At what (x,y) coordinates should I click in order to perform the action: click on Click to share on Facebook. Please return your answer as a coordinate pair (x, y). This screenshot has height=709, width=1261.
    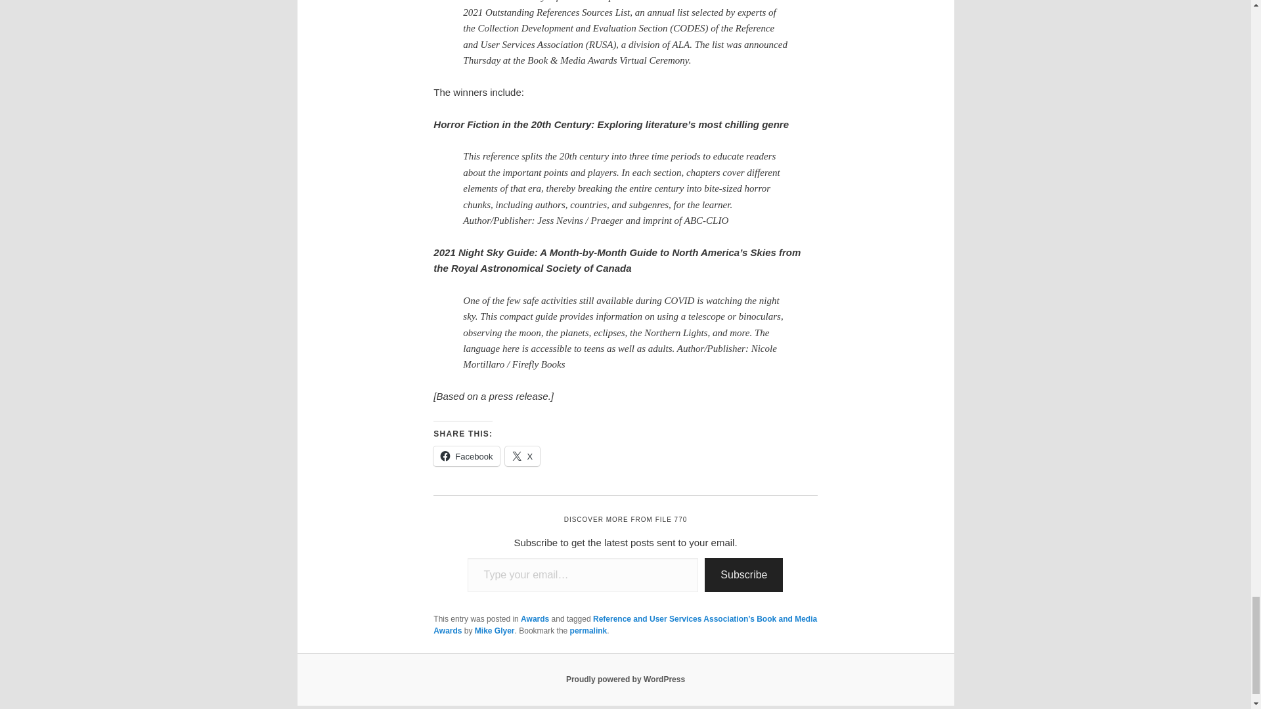
    Looking at the image, I should click on (466, 456).